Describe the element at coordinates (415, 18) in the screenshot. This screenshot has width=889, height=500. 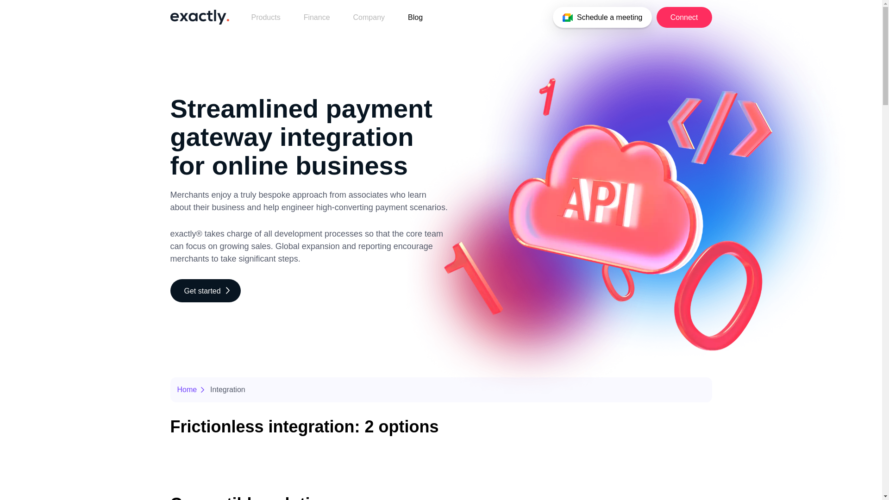
I see `Blog` at that location.